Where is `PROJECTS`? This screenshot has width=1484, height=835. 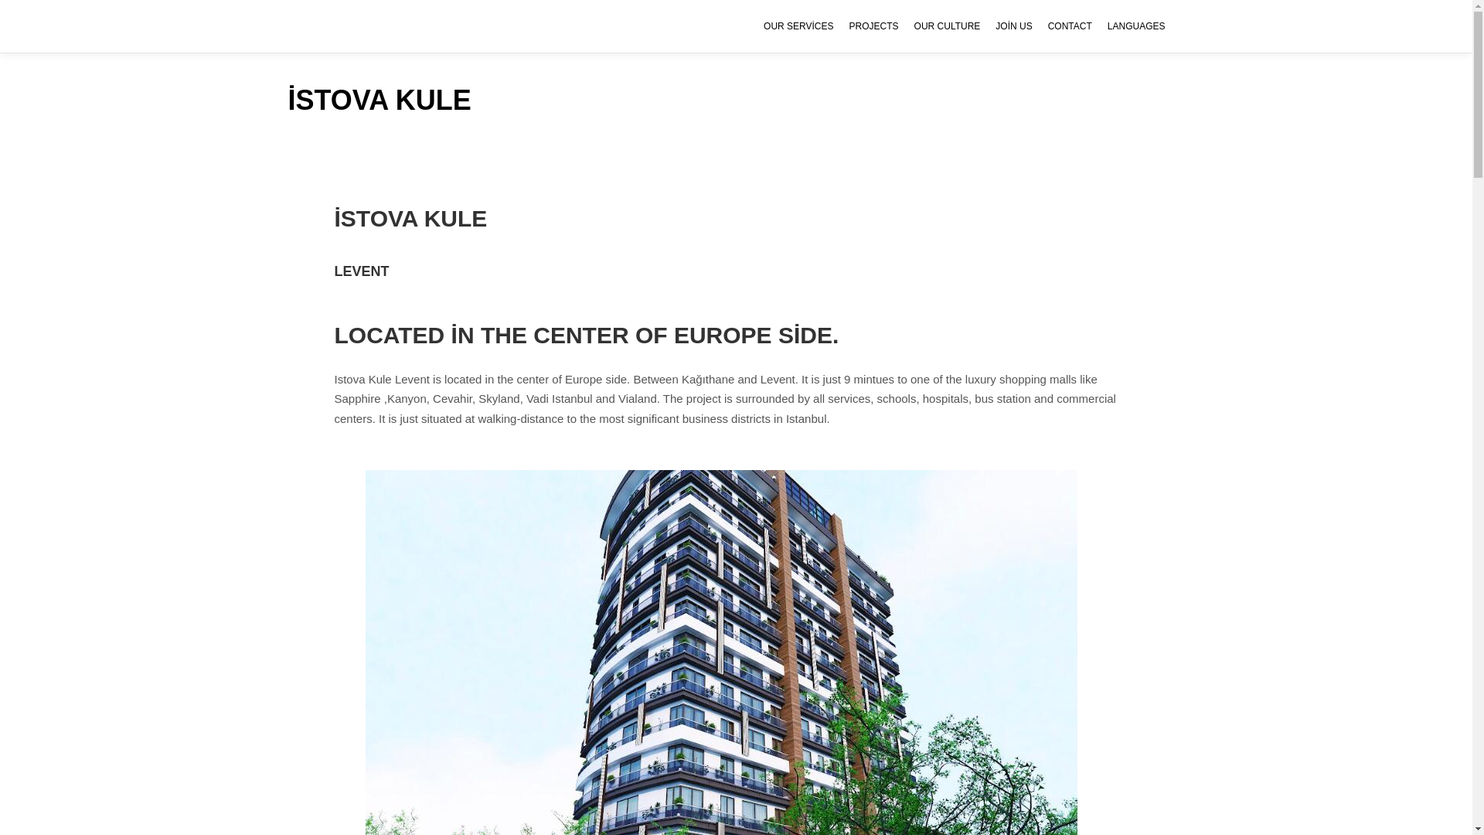
PROJECTS is located at coordinates (873, 26).